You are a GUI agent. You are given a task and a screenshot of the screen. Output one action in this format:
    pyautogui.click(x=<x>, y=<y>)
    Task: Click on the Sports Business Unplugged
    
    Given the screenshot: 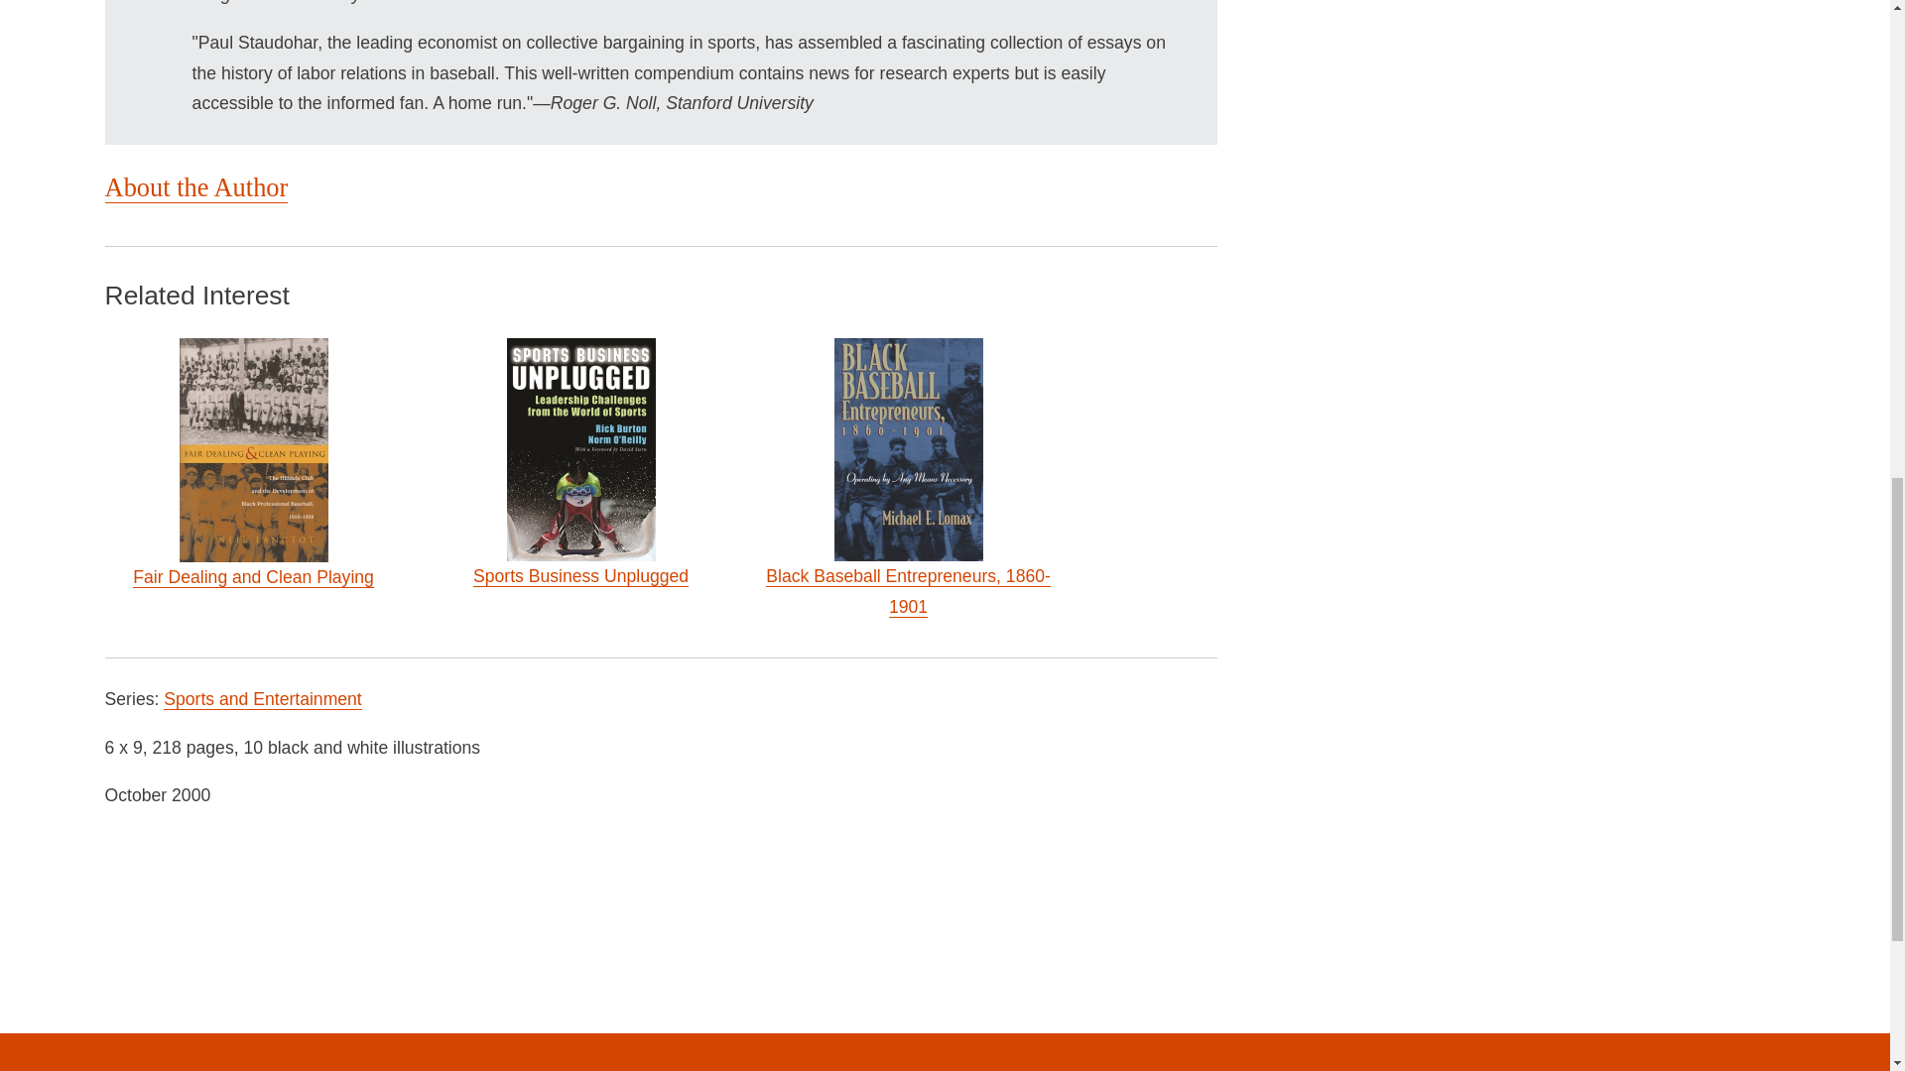 What is the action you would take?
    pyautogui.click(x=579, y=576)
    